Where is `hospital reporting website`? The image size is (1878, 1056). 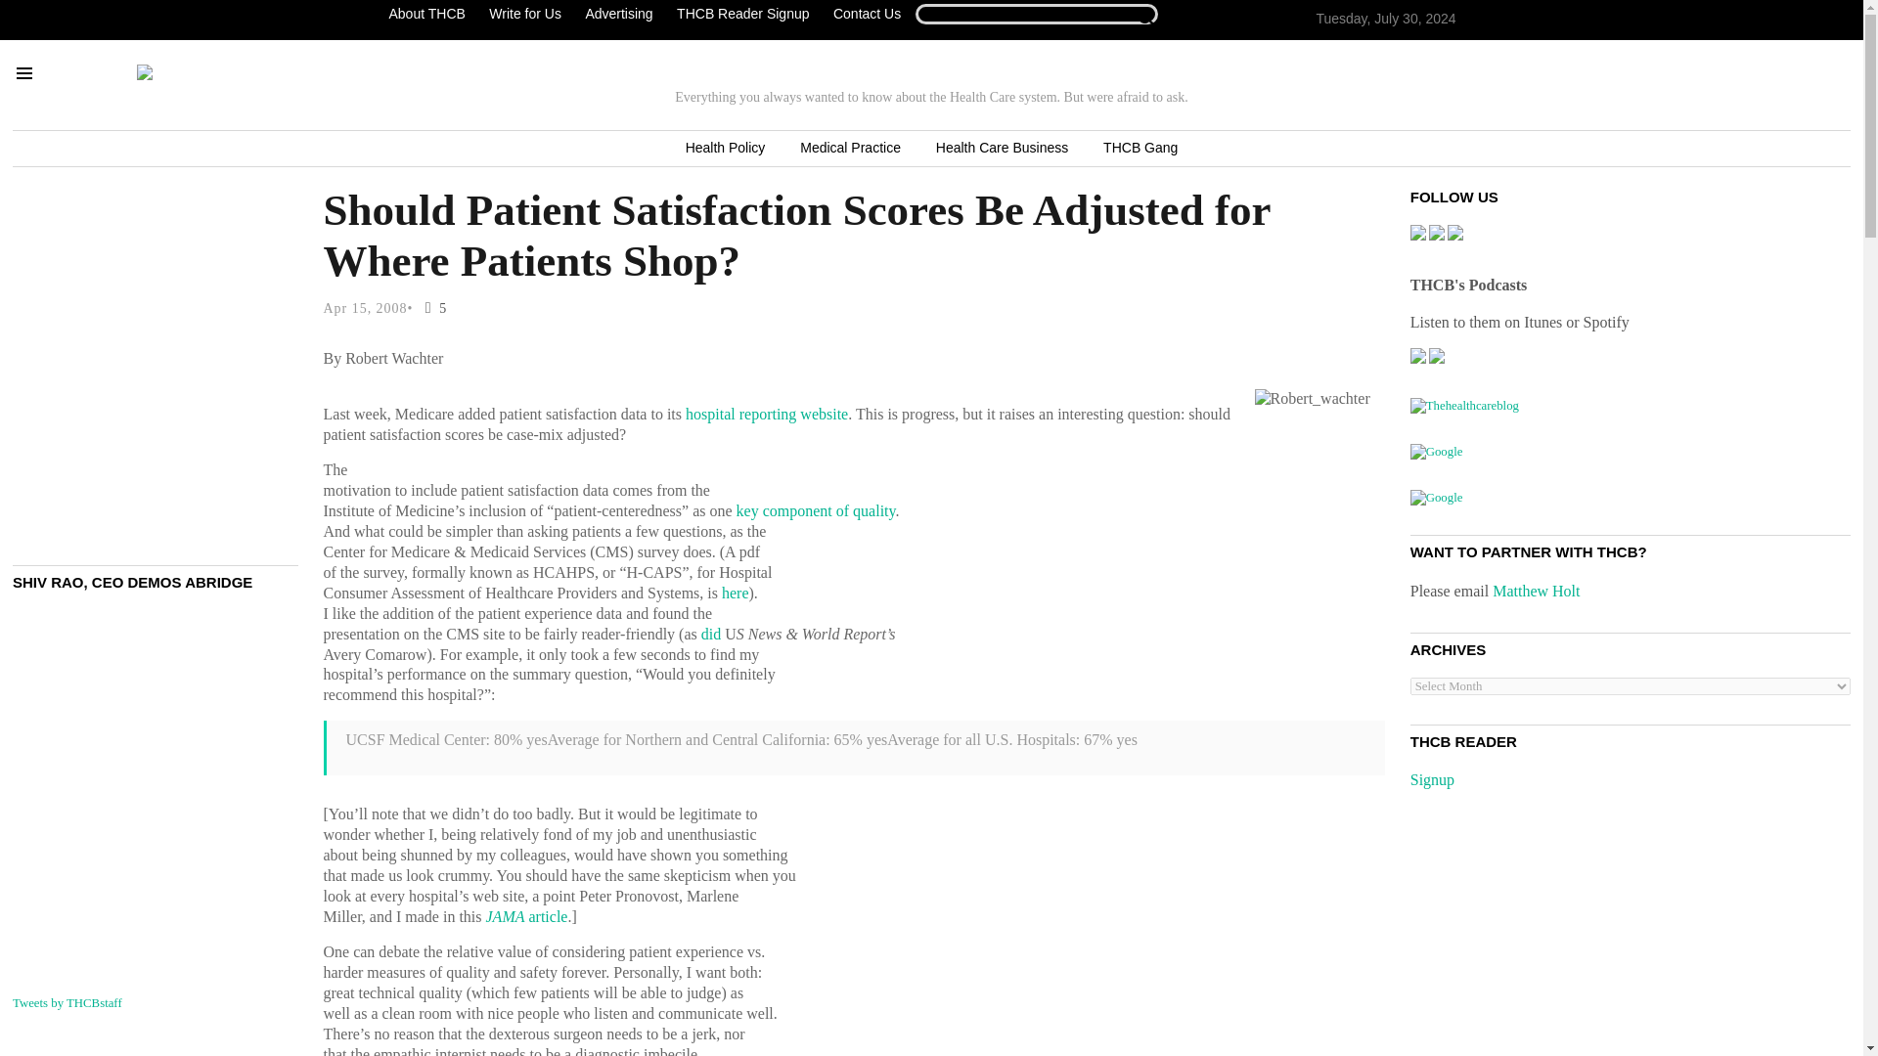
hospital reporting website is located at coordinates (767, 414).